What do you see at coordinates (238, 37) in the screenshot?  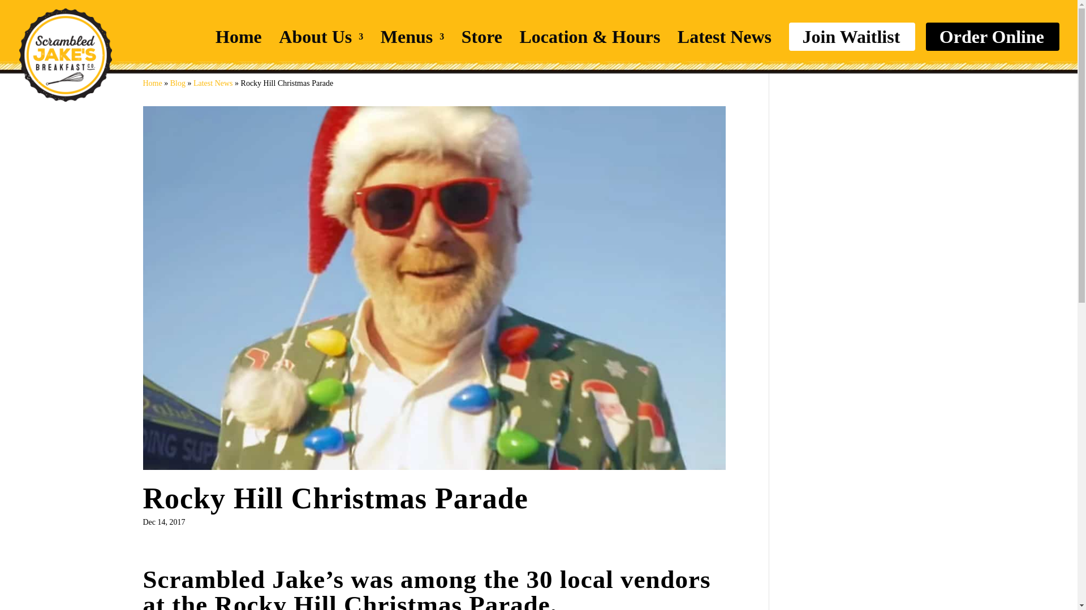 I see `Home` at bounding box center [238, 37].